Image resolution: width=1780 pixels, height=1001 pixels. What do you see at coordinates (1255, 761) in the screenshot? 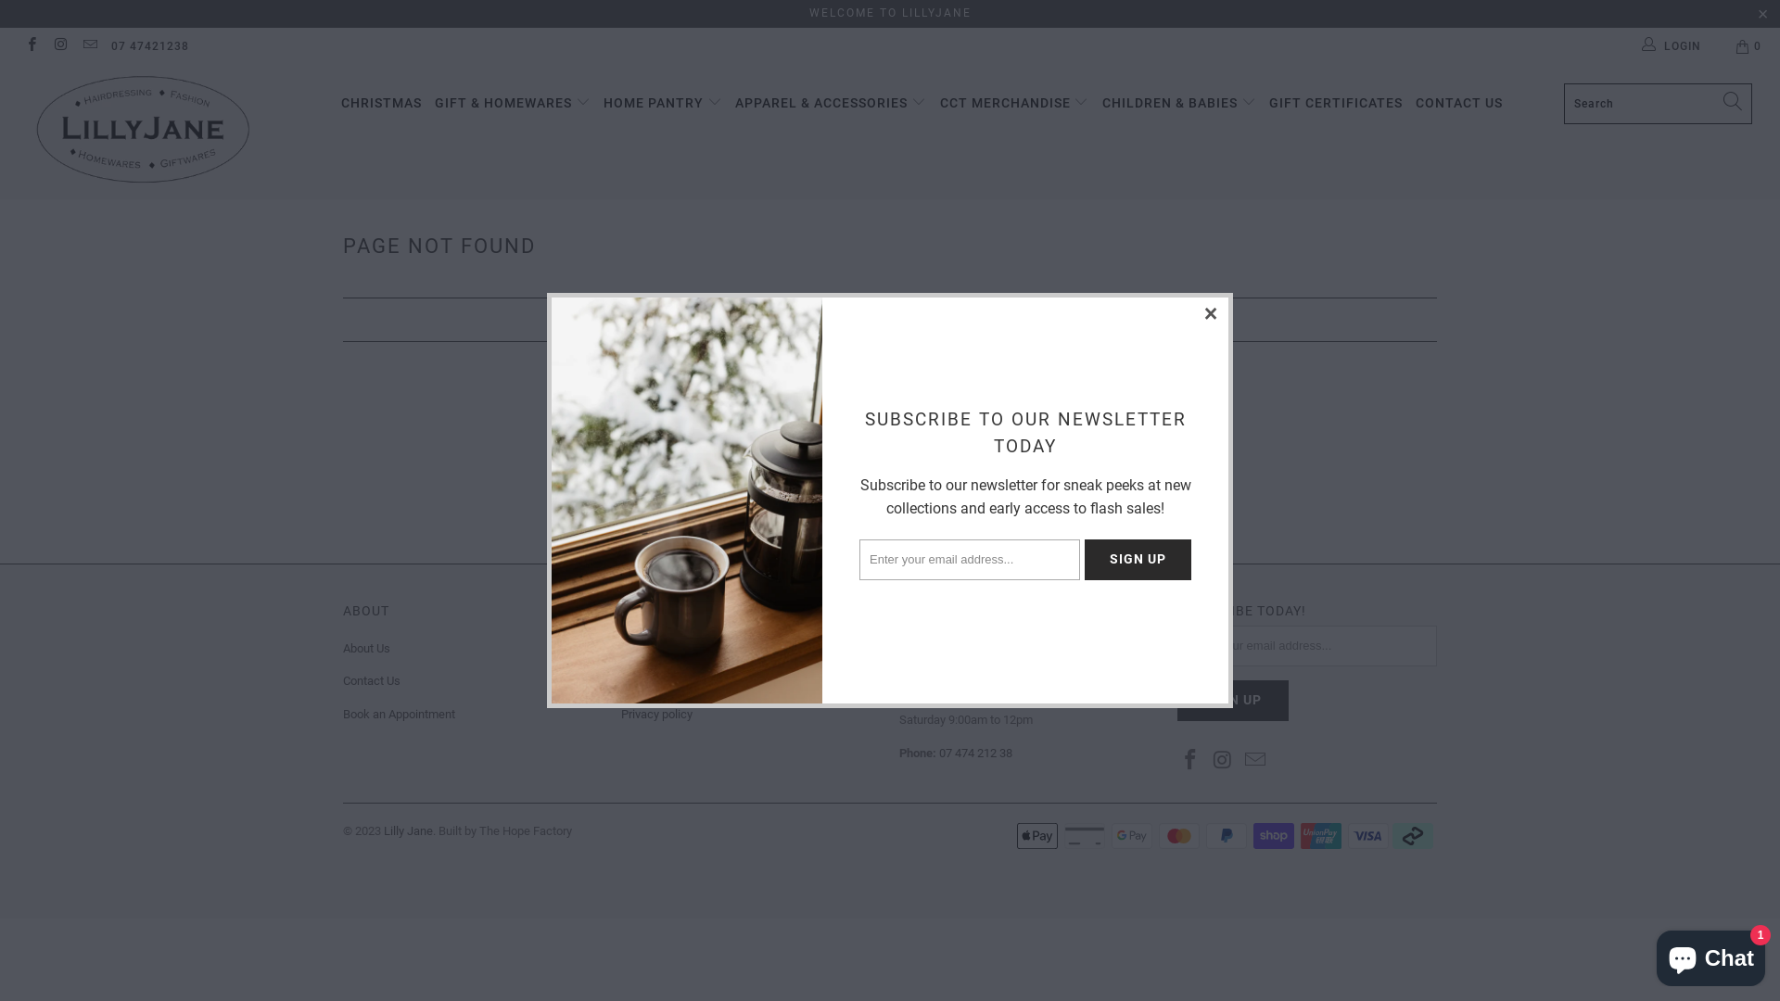
I see `Email Lilly Jane` at bounding box center [1255, 761].